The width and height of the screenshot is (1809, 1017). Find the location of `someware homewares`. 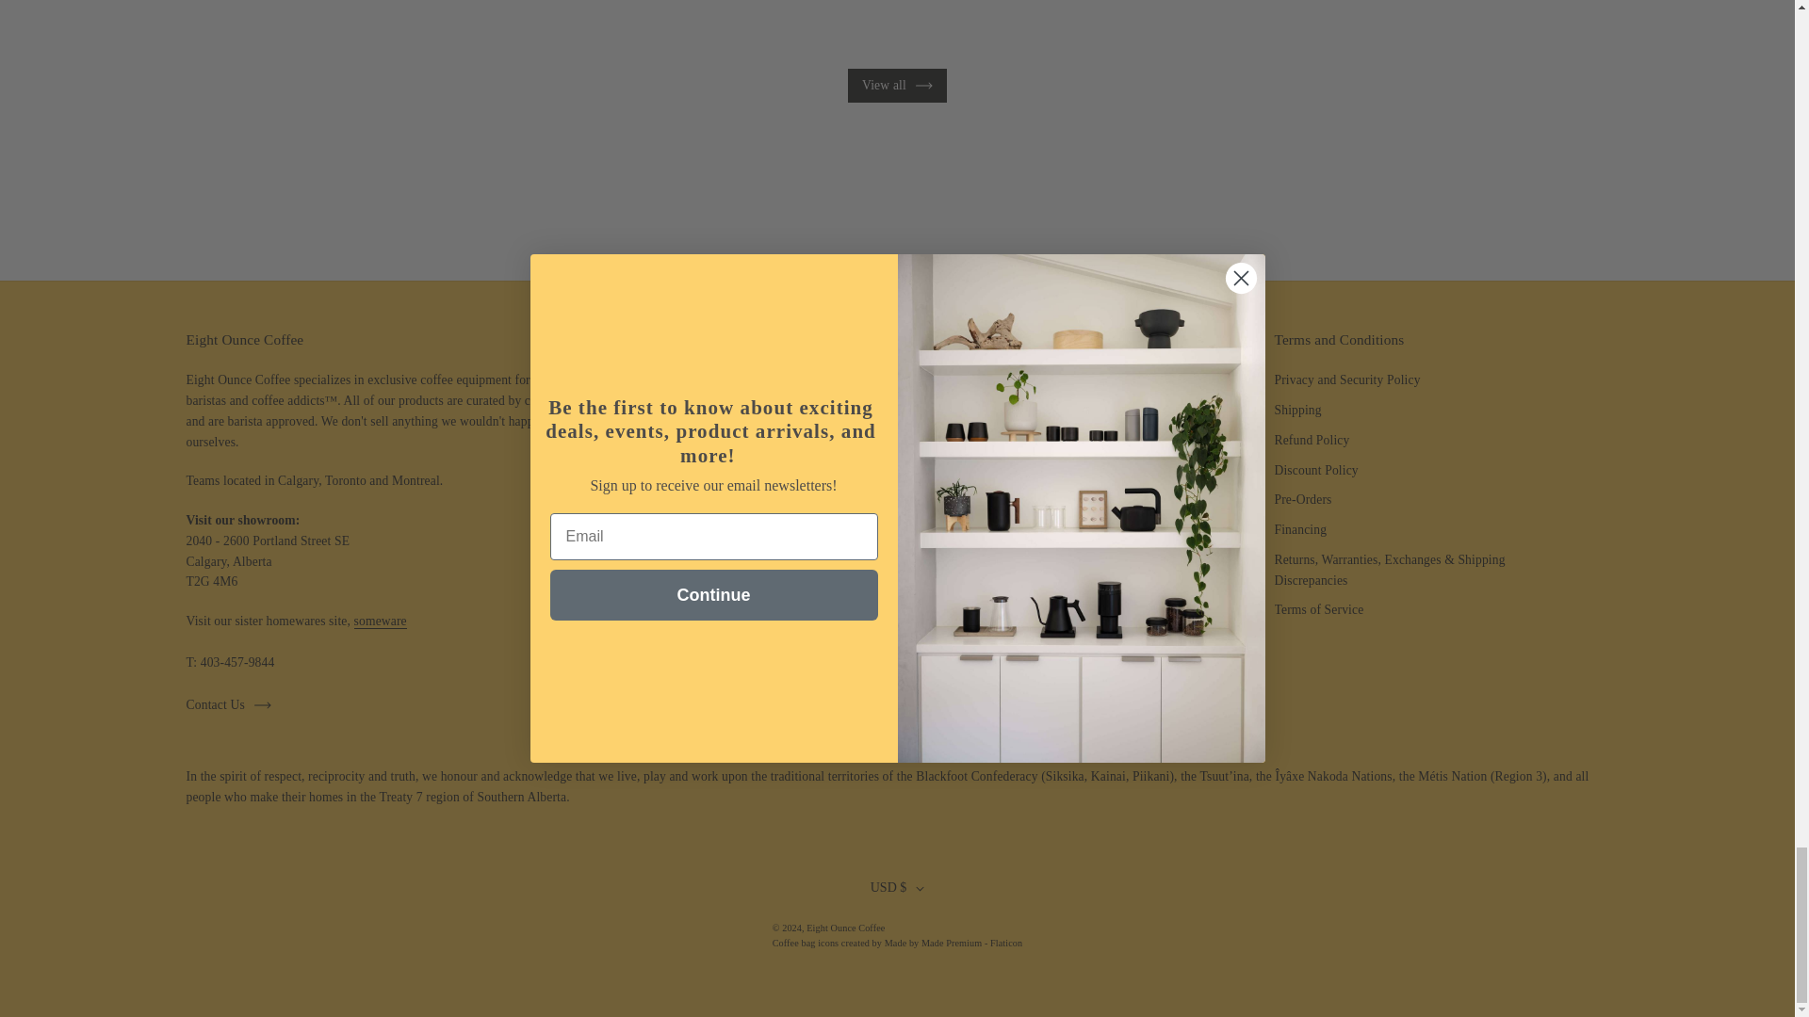

someware homewares is located at coordinates (381, 621).